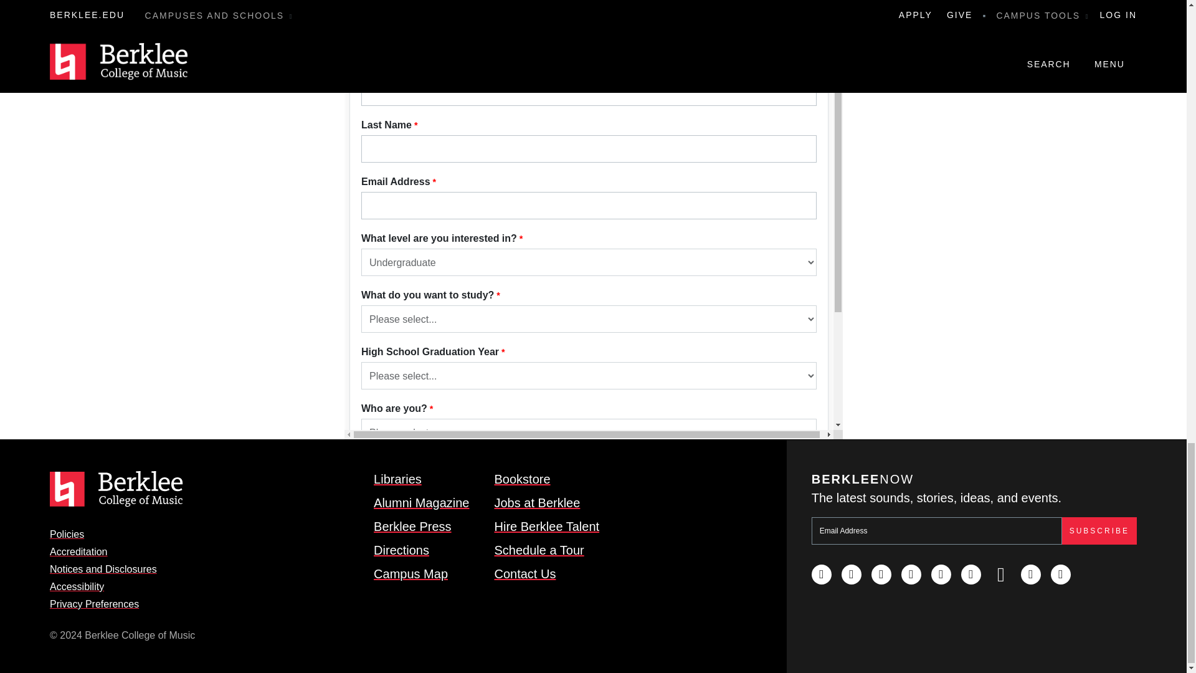 This screenshot has height=673, width=1196. What do you see at coordinates (1099, 531) in the screenshot?
I see `Subscribe` at bounding box center [1099, 531].